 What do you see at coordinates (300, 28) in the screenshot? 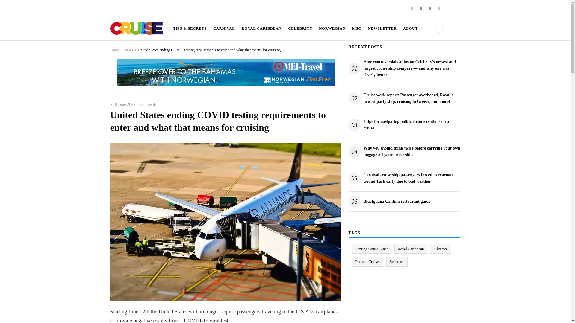
I see `CELEBRITY` at bounding box center [300, 28].